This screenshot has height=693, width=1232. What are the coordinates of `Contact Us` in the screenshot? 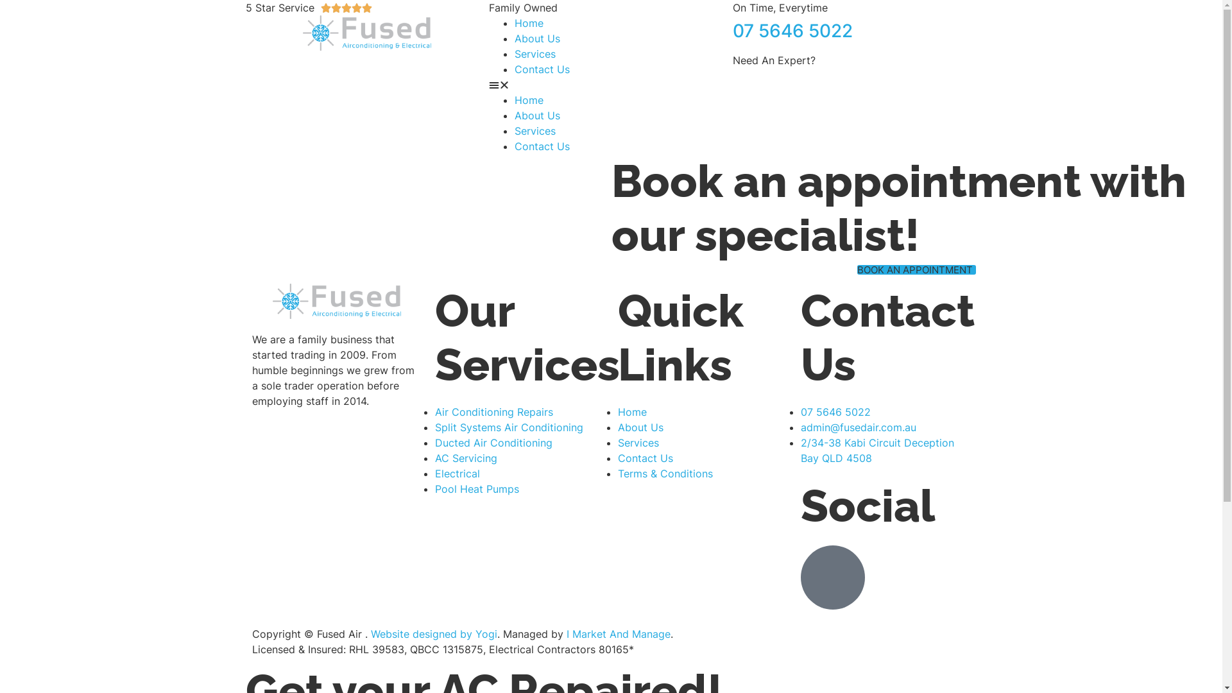 It's located at (542, 69).